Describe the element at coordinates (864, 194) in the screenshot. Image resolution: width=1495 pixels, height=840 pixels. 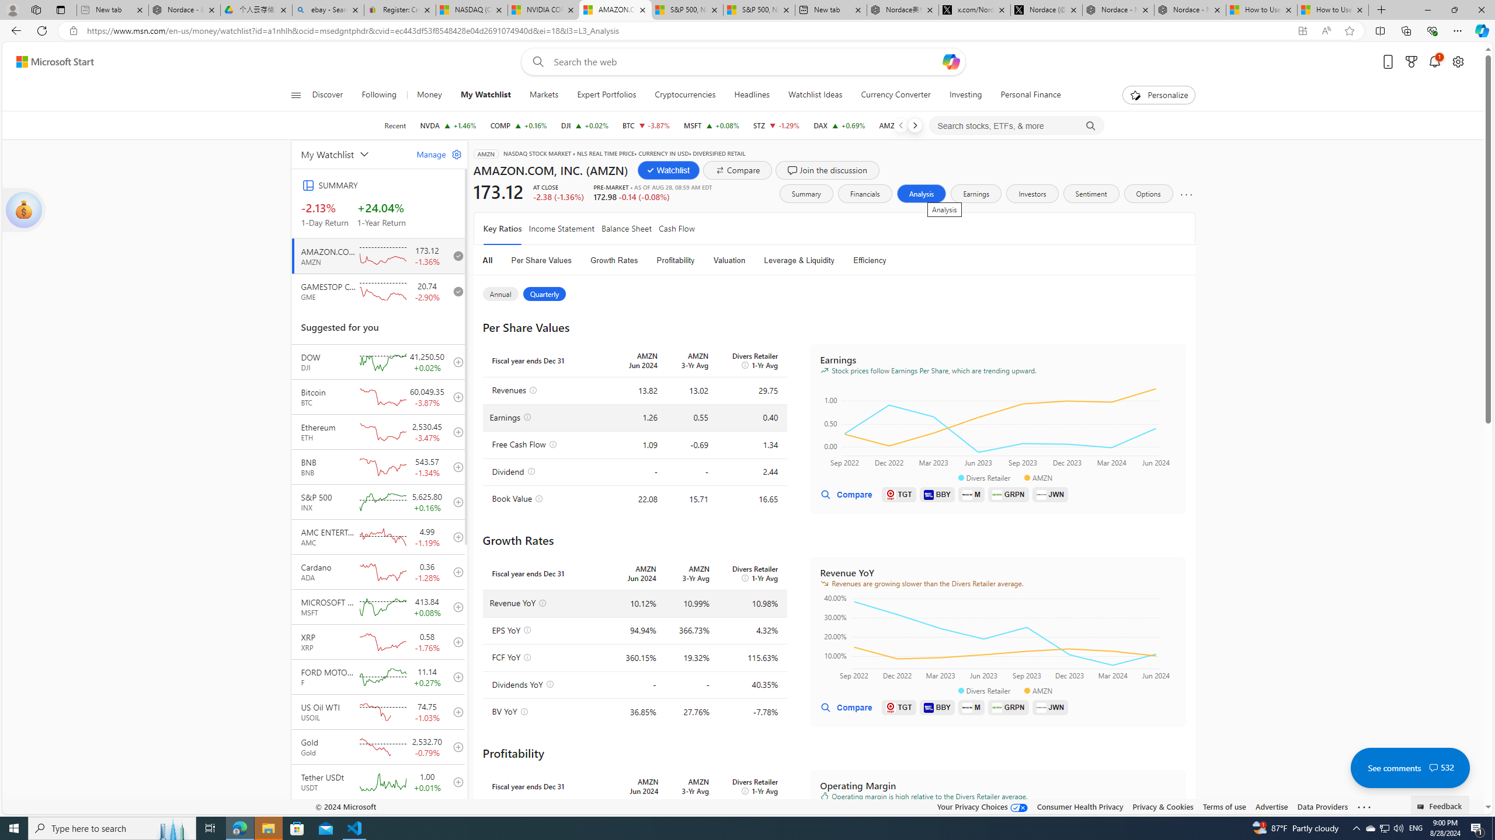
I see `Financials` at that location.